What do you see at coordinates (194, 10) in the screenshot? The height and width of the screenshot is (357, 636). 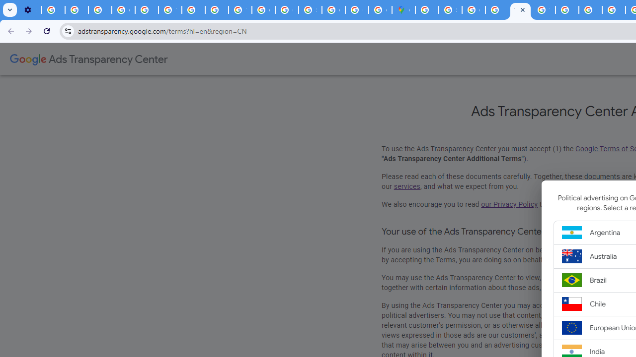 I see `https://scholar.google.com/` at bounding box center [194, 10].